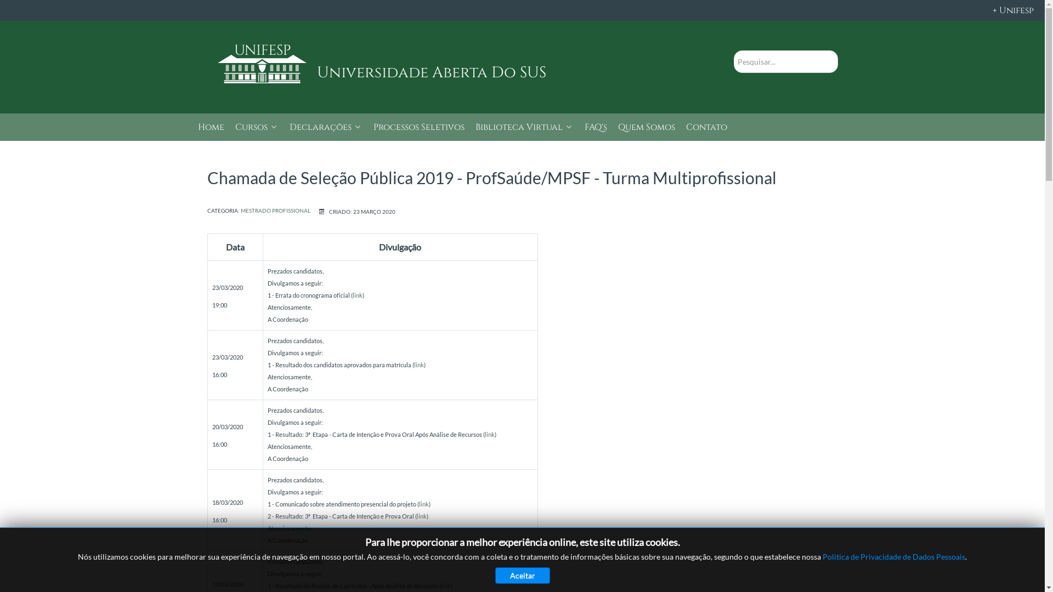 This screenshot has width=1053, height=592. What do you see at coordinates (446, 585) in the screenshot?
I see `link` at bounding box center [446, 585].